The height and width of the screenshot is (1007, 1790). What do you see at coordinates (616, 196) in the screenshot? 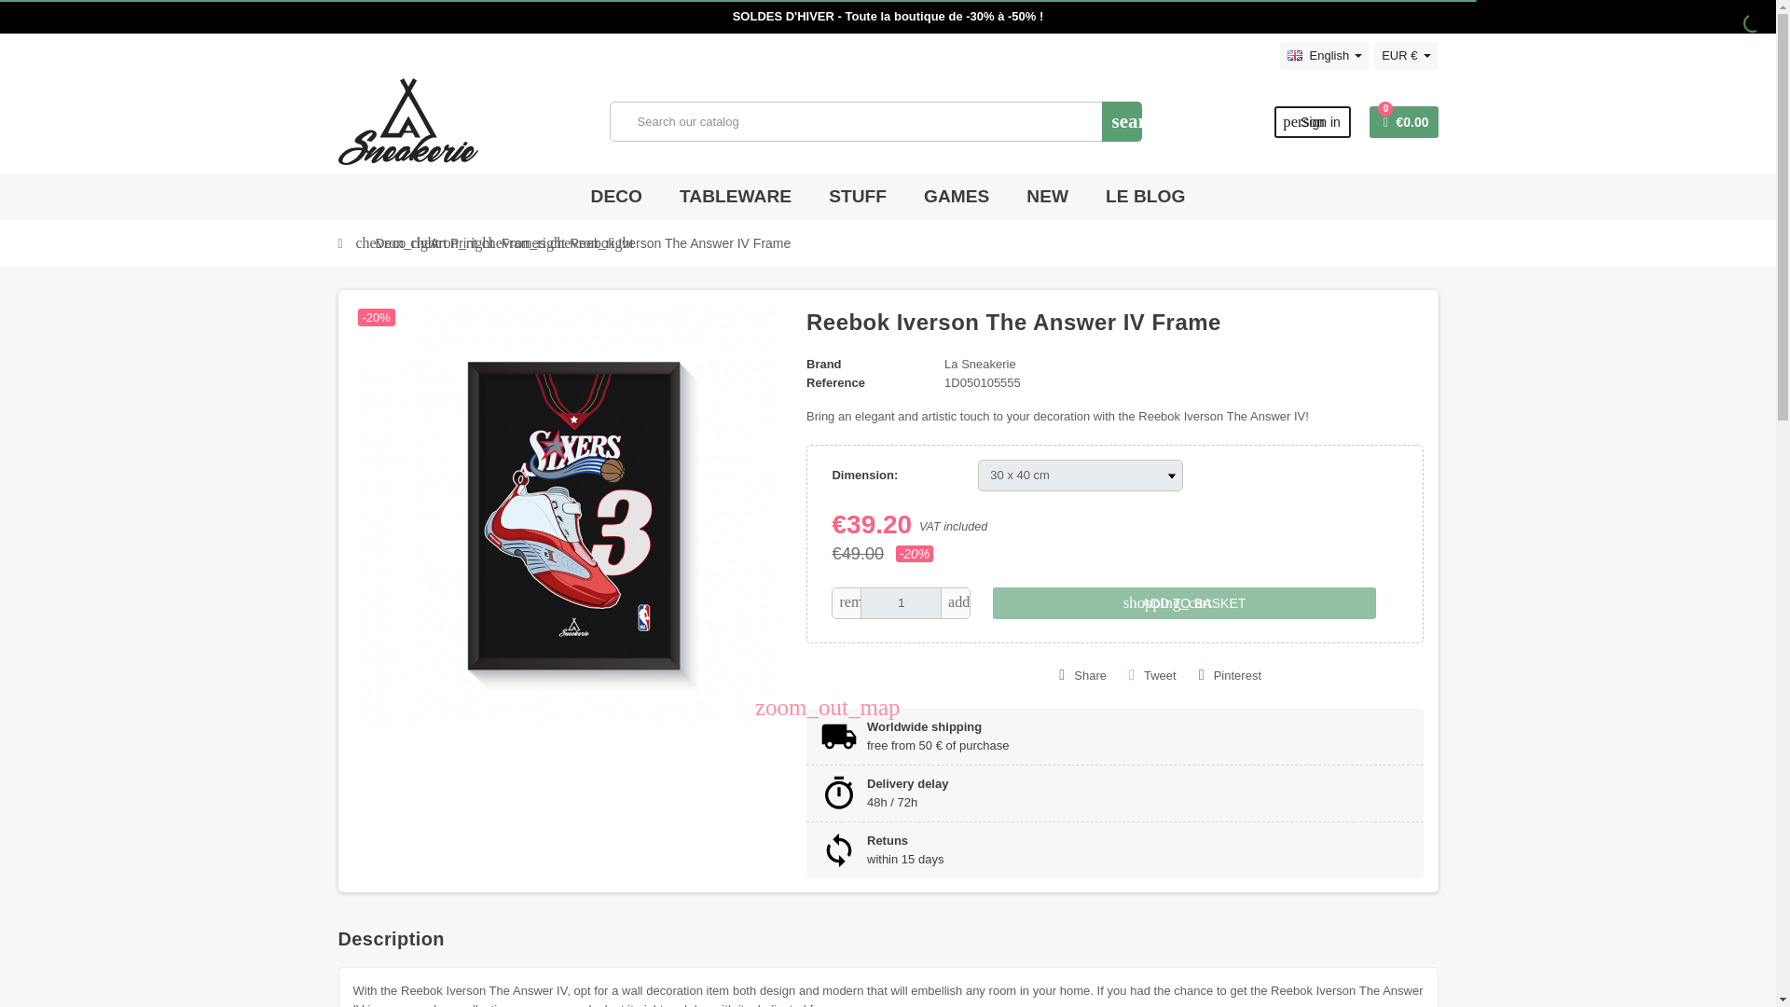
I see `DECO` at bounding box center [616, 196].